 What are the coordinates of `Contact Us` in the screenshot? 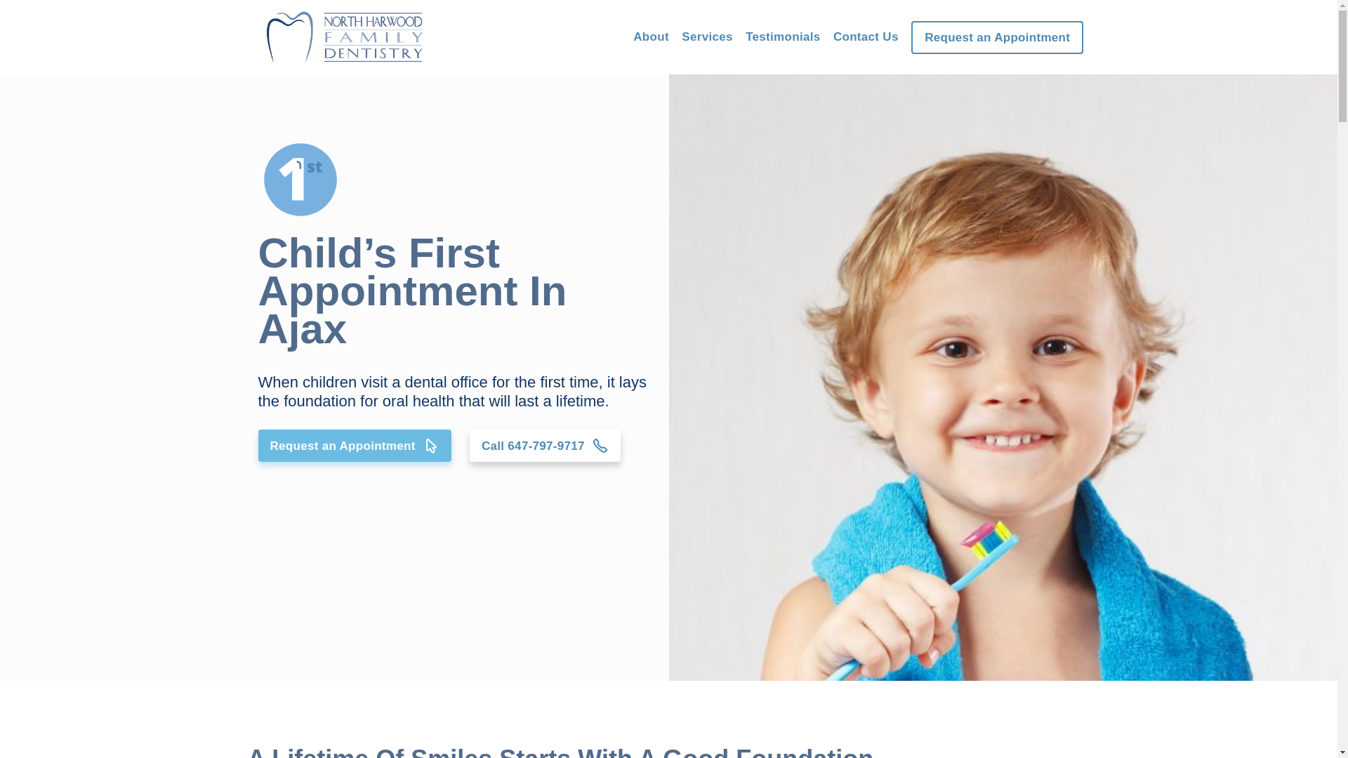 It's located at (866, 36).